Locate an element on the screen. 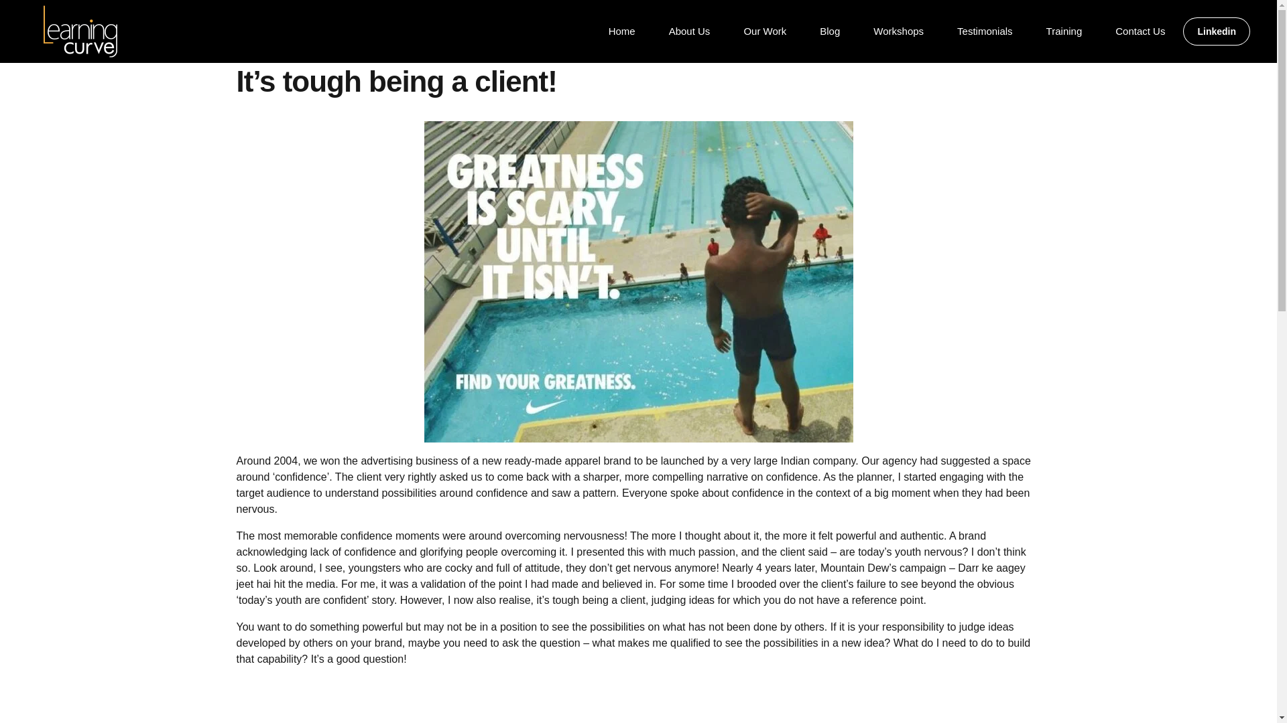  Our Work is located at coordinates (764, 31).